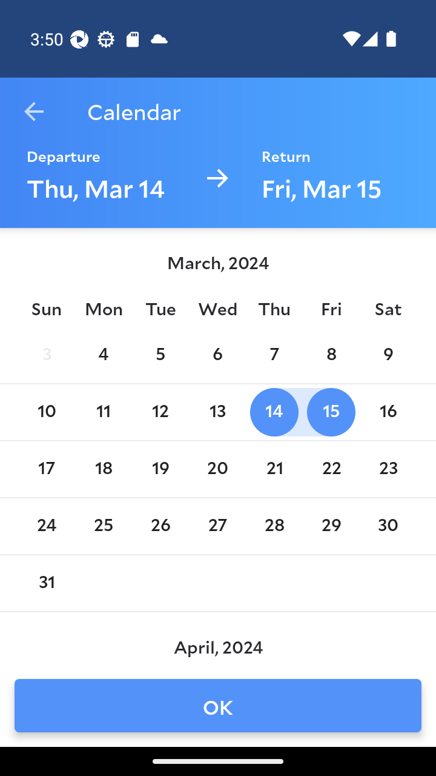 The width and height of the screenshot is (436, 776). What do you see at coordinates (46, 412) in the screenshot?
I see `10` at bounding box center [46, 412].